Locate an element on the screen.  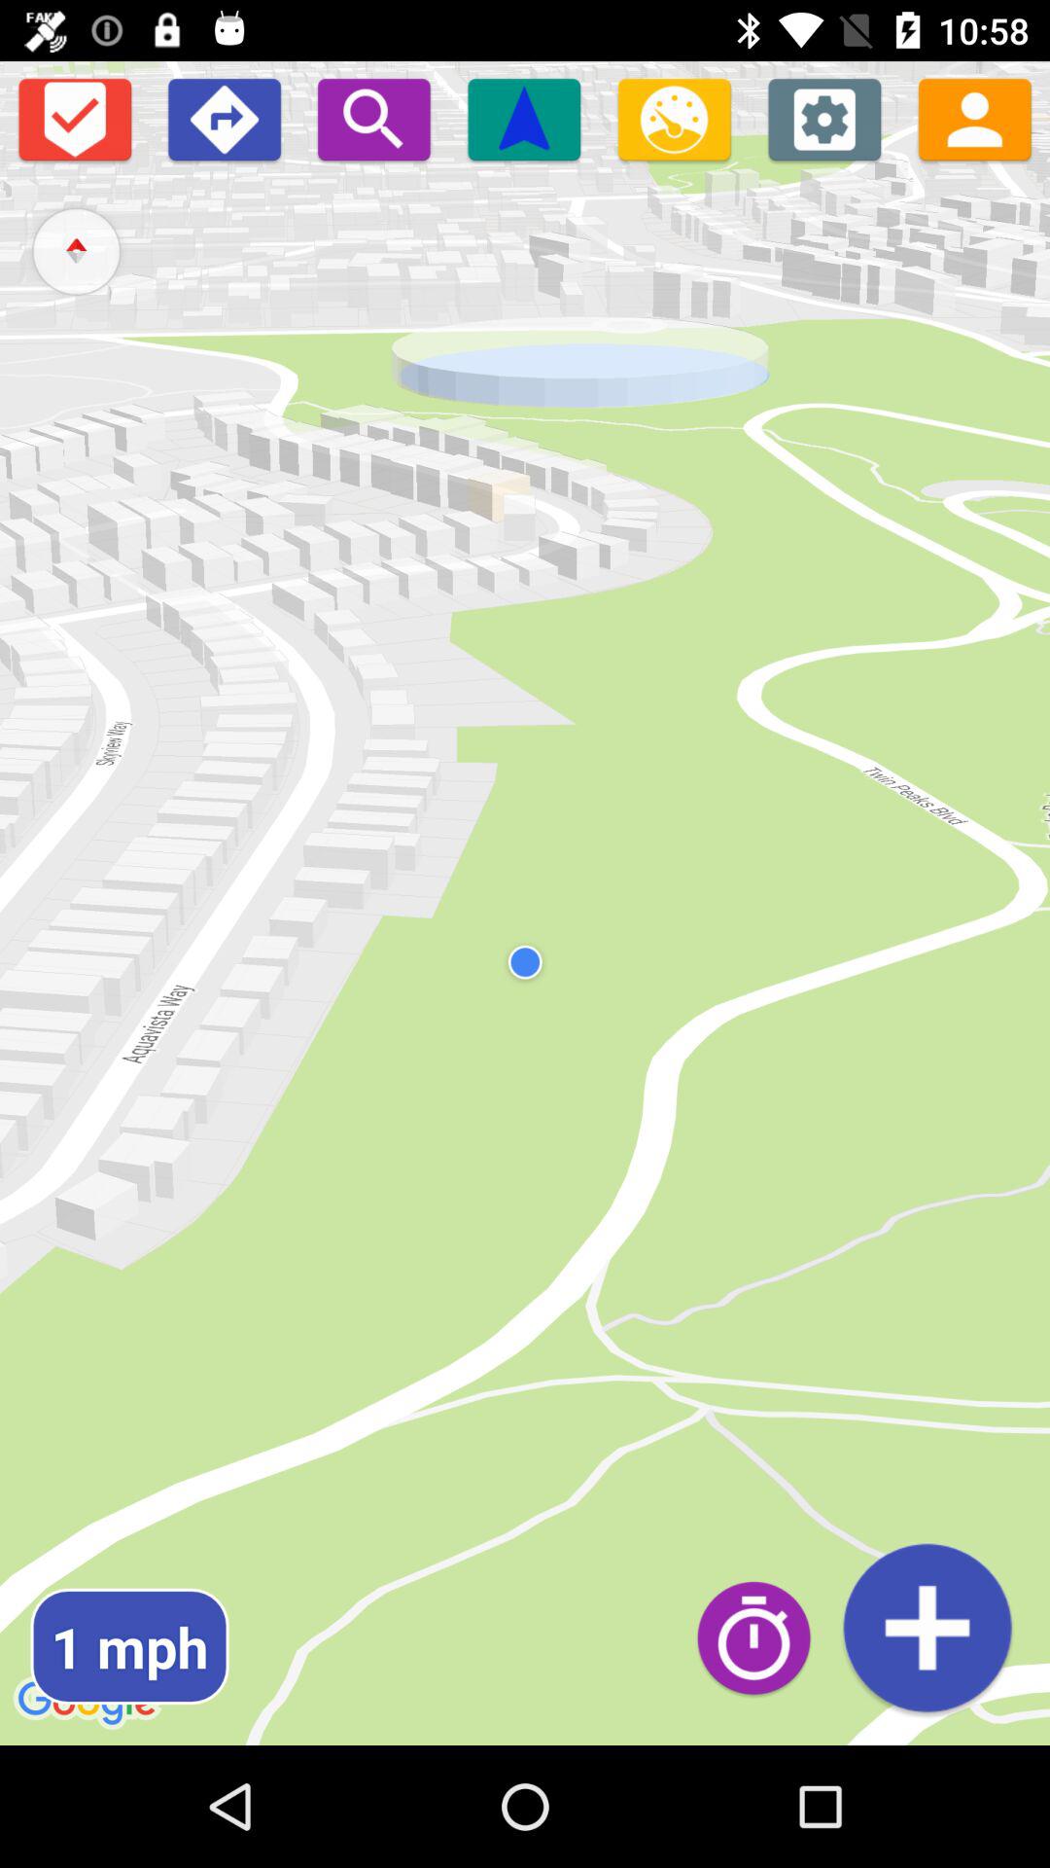
profile is located at coordinates (974, 119).